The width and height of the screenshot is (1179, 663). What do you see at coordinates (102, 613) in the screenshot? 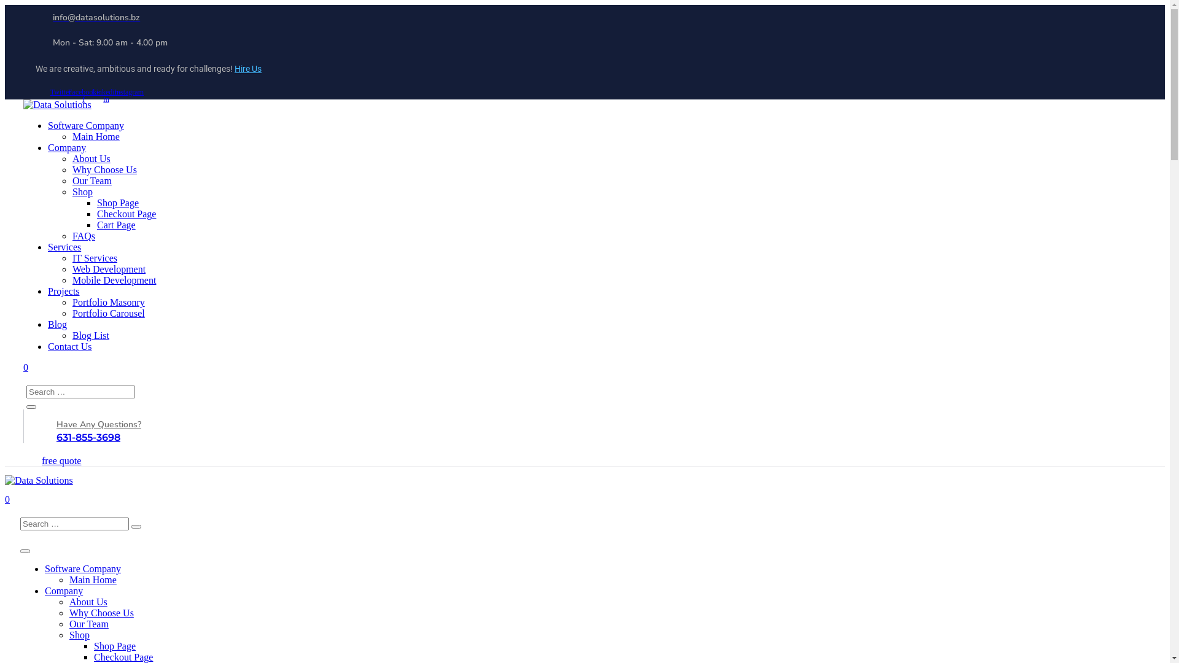
I see `Why Choose Us` at bounding box center [102, 613].